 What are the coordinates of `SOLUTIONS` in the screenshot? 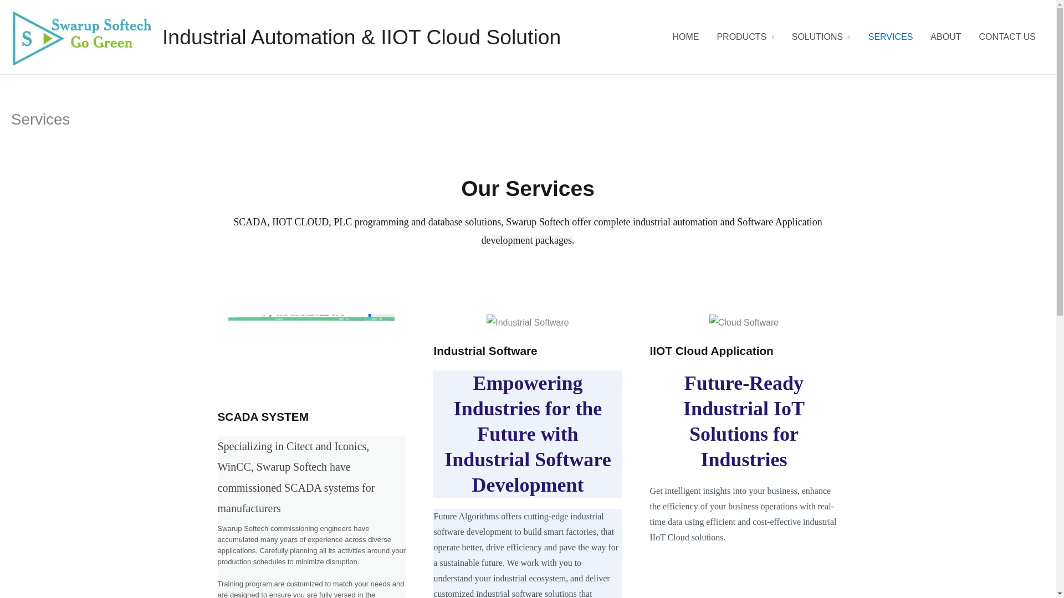 It's located at (821, 37).